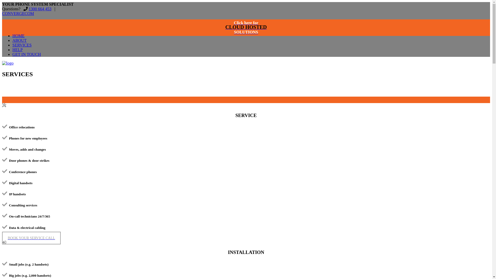 The height and width of the screenshot is (279, 496). I want to click on CONVERGECOM, so click(8, 63).